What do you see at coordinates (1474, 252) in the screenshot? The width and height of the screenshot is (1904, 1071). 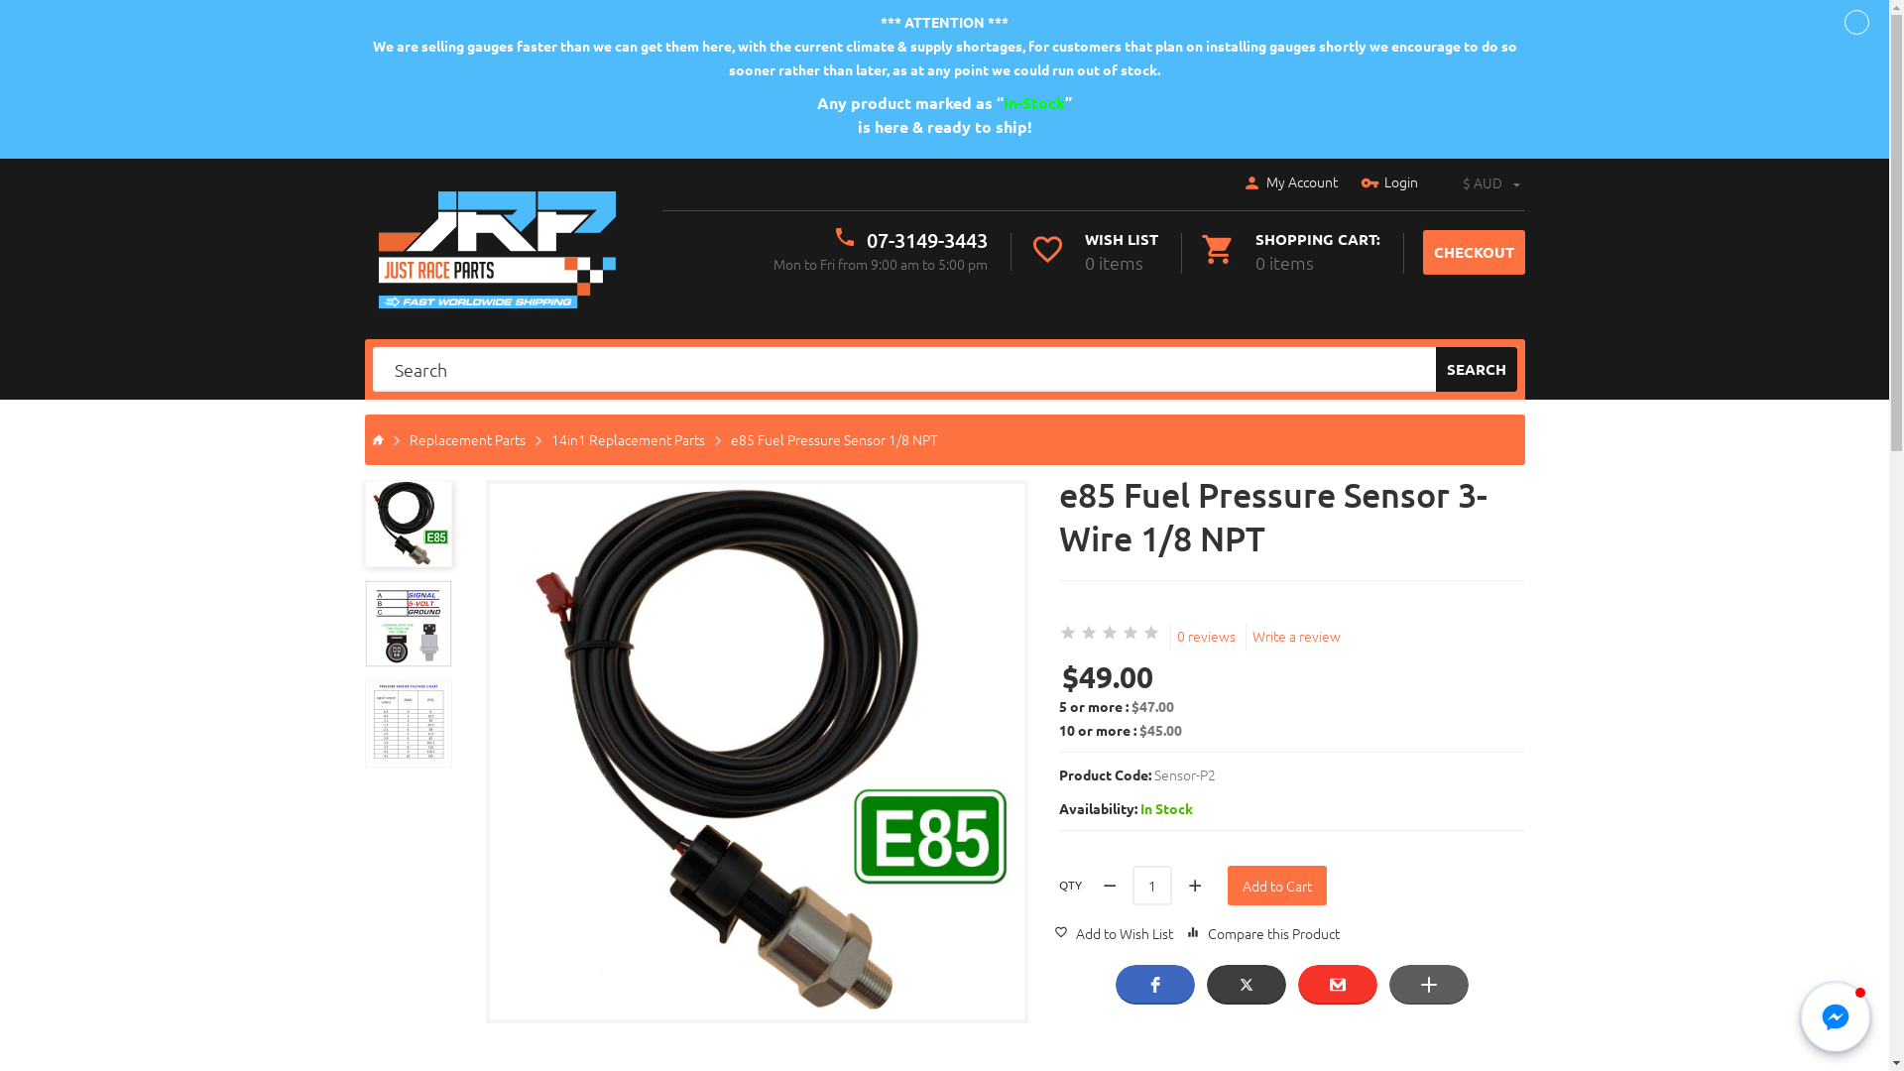 I see `CHECKOUT` at bounding box center [1474, 252].